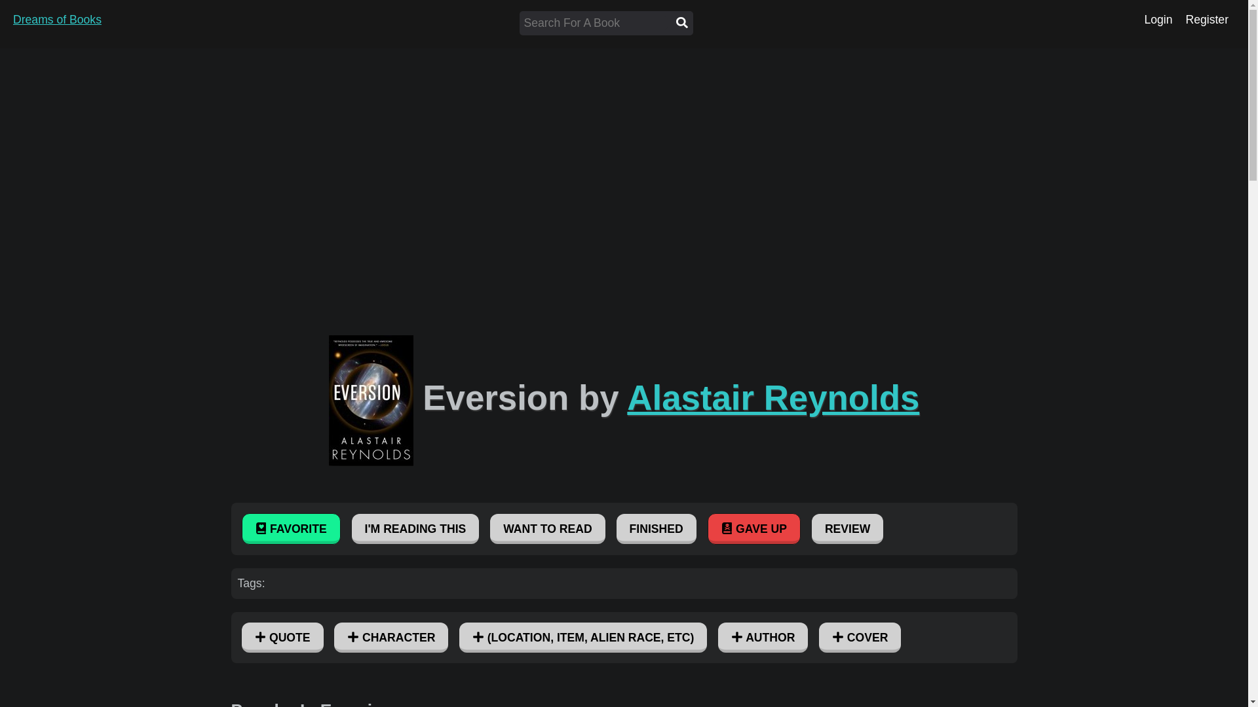  I want to click on WANT TO READ, so click(548, 529).